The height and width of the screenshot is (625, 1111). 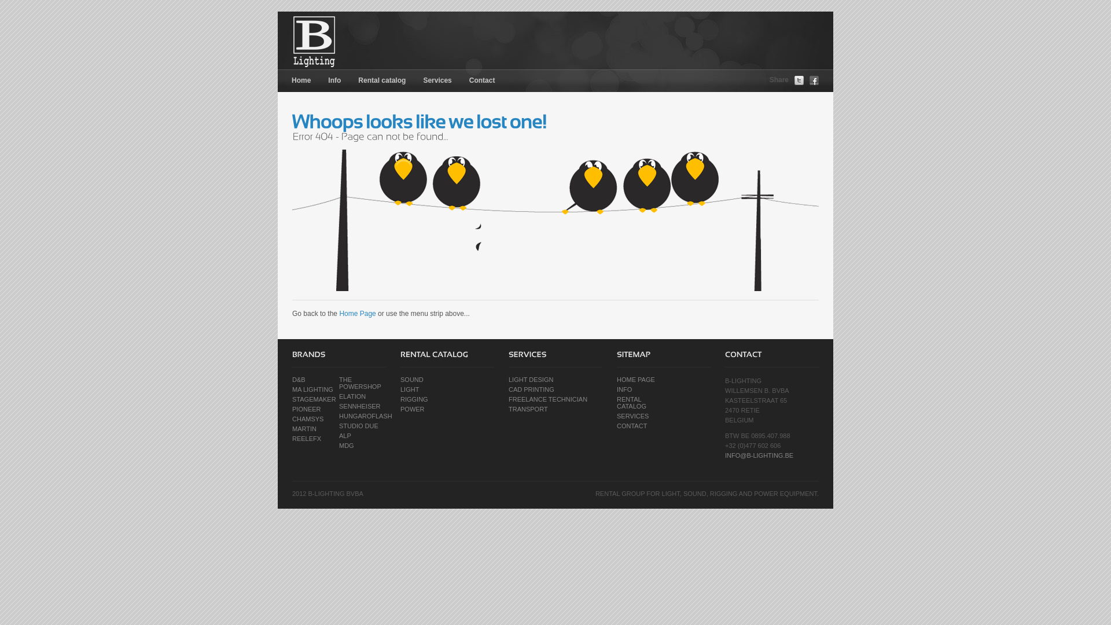 What do you see at coordinates (531, 389) in the screenshot?
I see `CAD PRINTING` at bounding box center [531, 389].